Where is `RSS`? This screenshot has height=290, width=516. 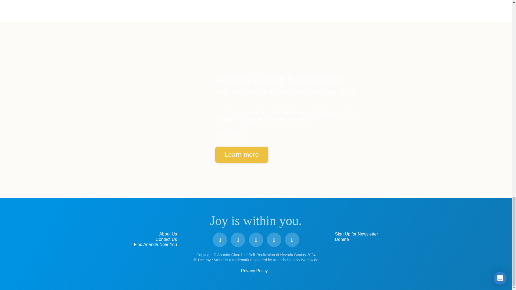
RSS is located at coordinates (292, 240).